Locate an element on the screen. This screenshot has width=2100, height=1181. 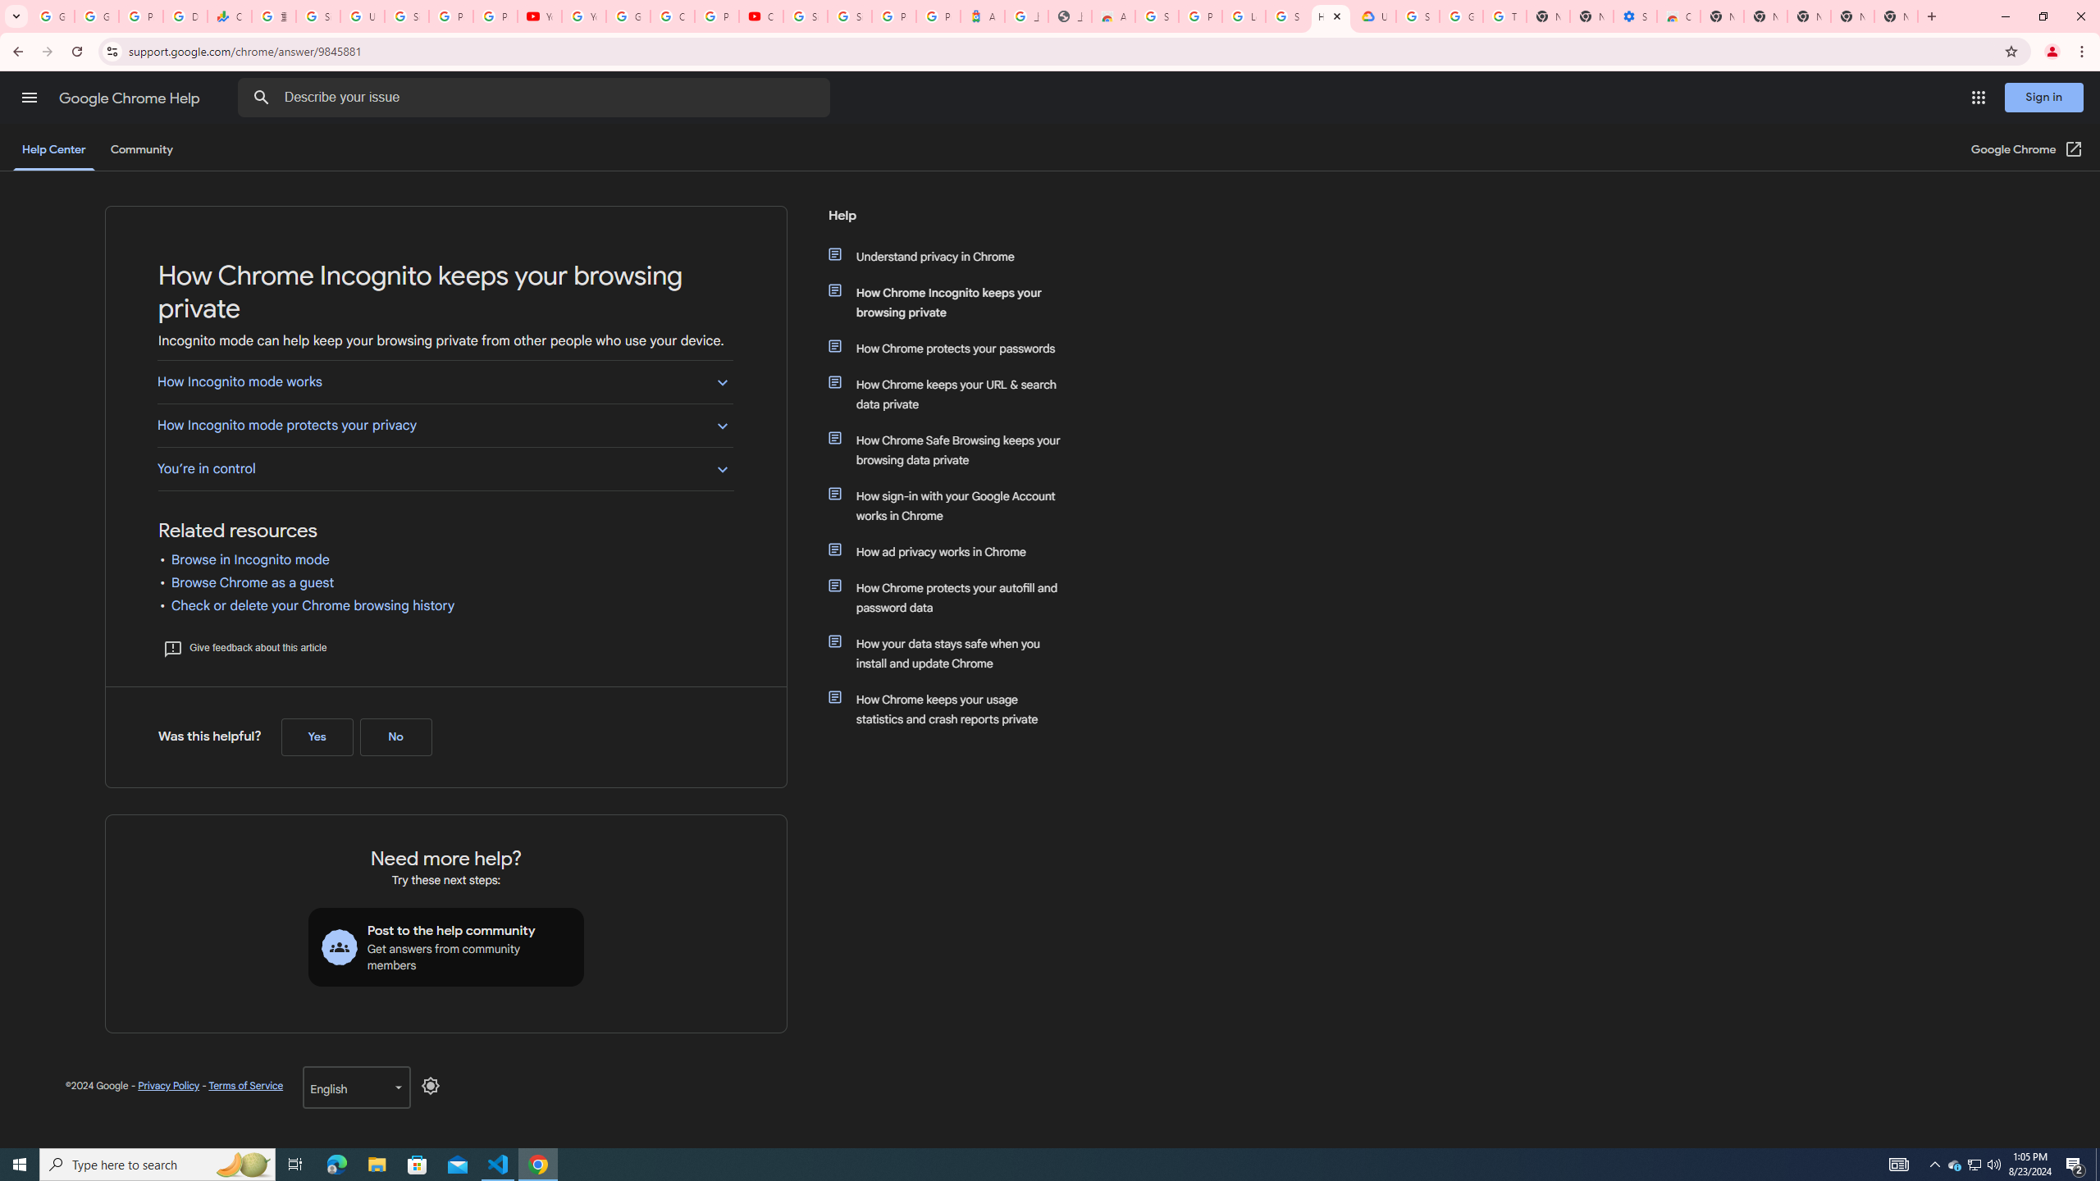
Turn cookies on or off - Computer - Google Account Help is located at coordinates (1504, 16).